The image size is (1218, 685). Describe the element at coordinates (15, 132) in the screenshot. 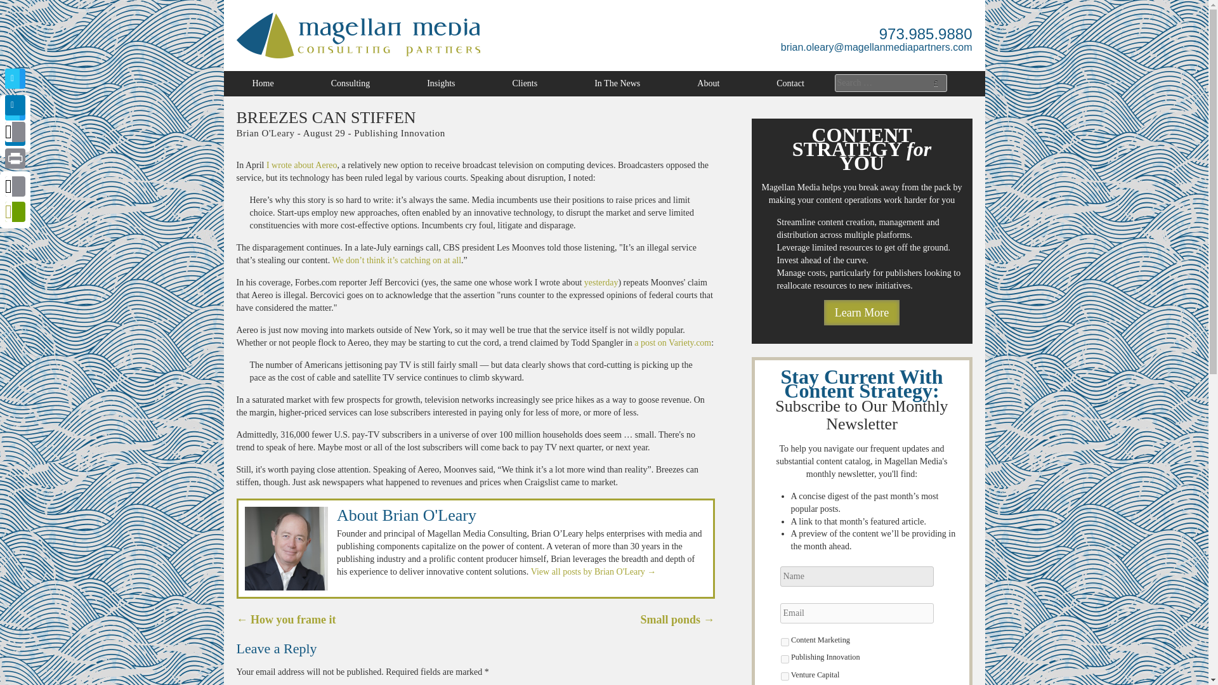

I see `Email` at that location.